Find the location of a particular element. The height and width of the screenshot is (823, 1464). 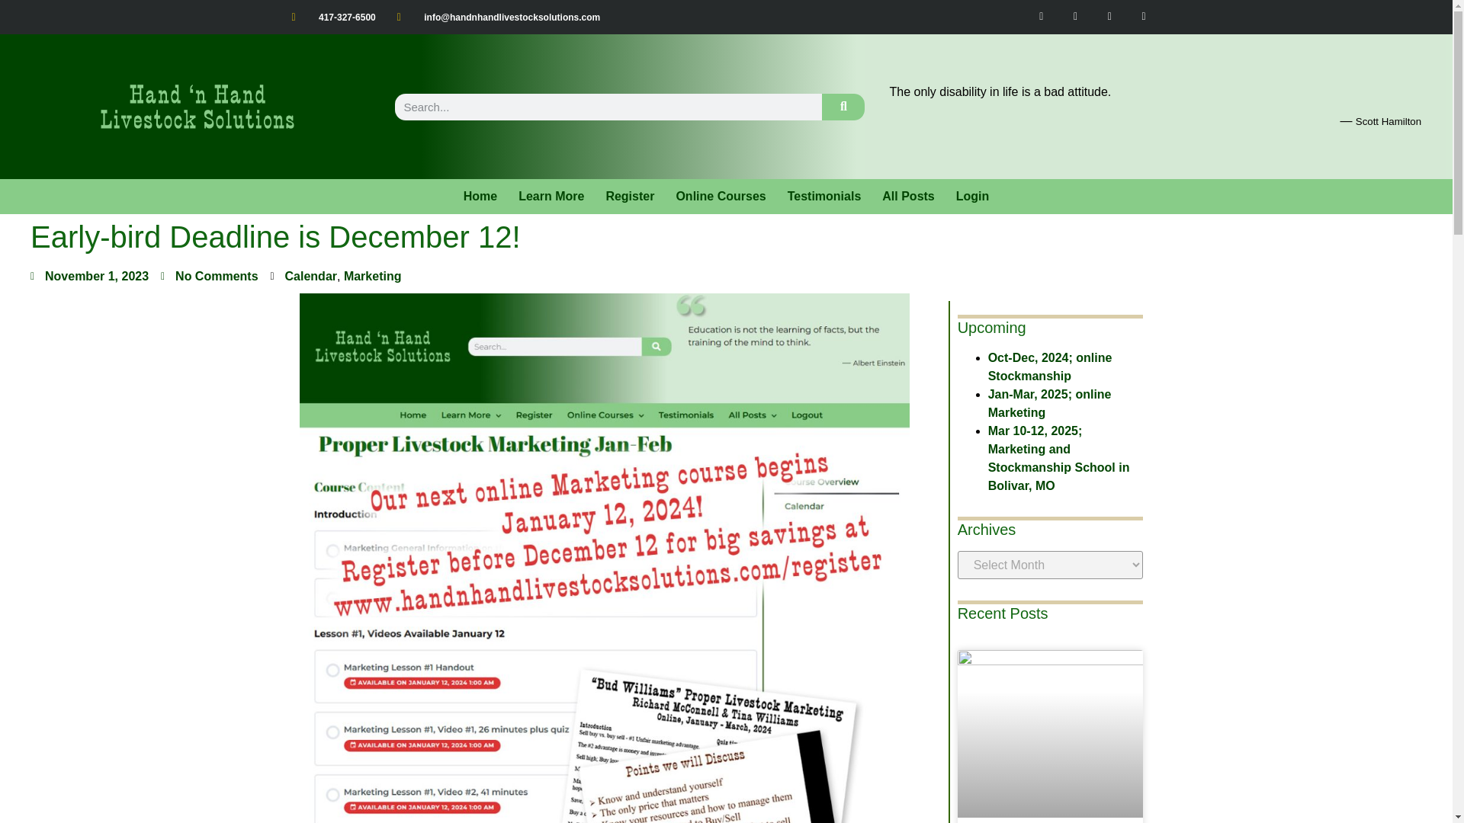

Home is located at coordinates (480, 197).